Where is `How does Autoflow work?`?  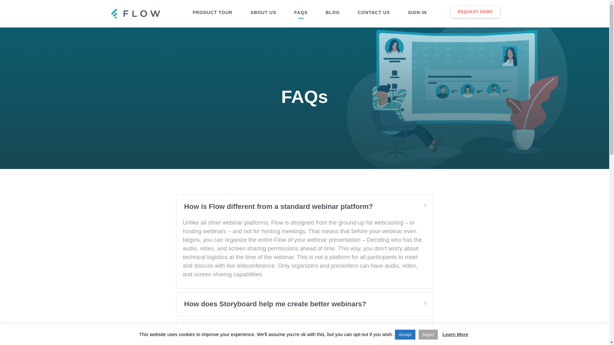 How does Autoflow work? is located at coordinates (304, 332).